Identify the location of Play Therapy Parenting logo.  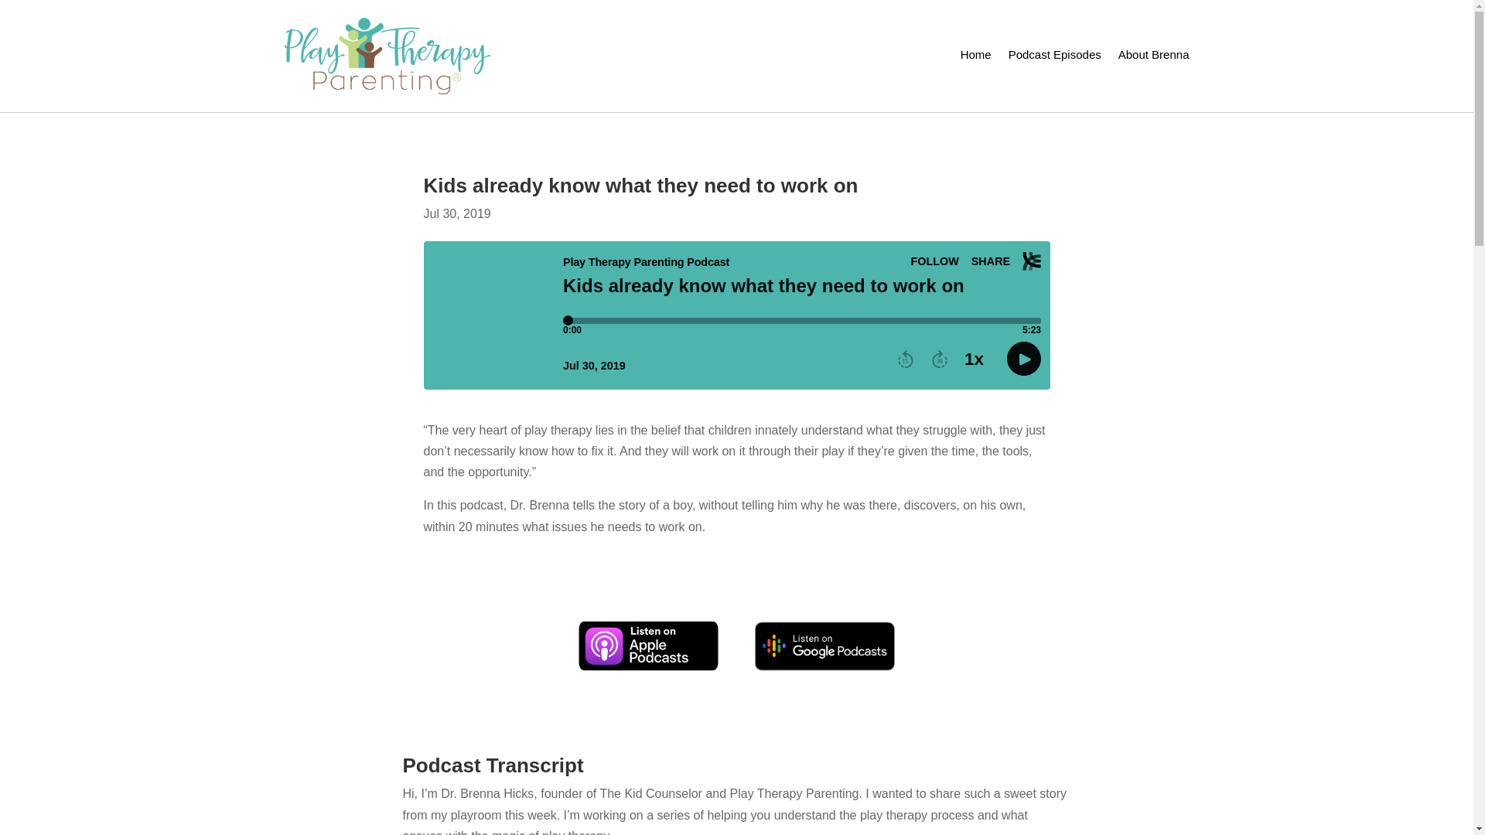
(387, 56).